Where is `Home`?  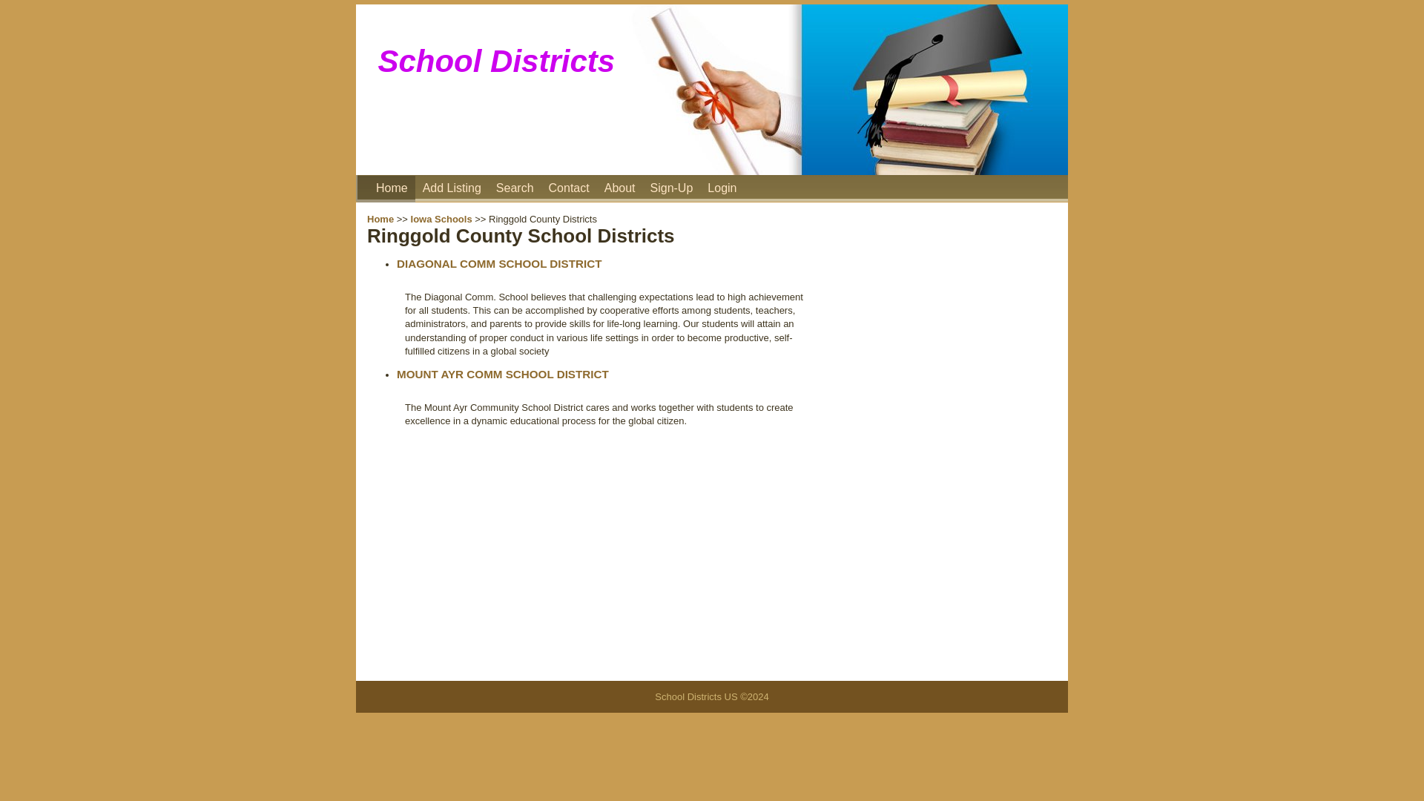 Home is located at coordinates (392, 188).